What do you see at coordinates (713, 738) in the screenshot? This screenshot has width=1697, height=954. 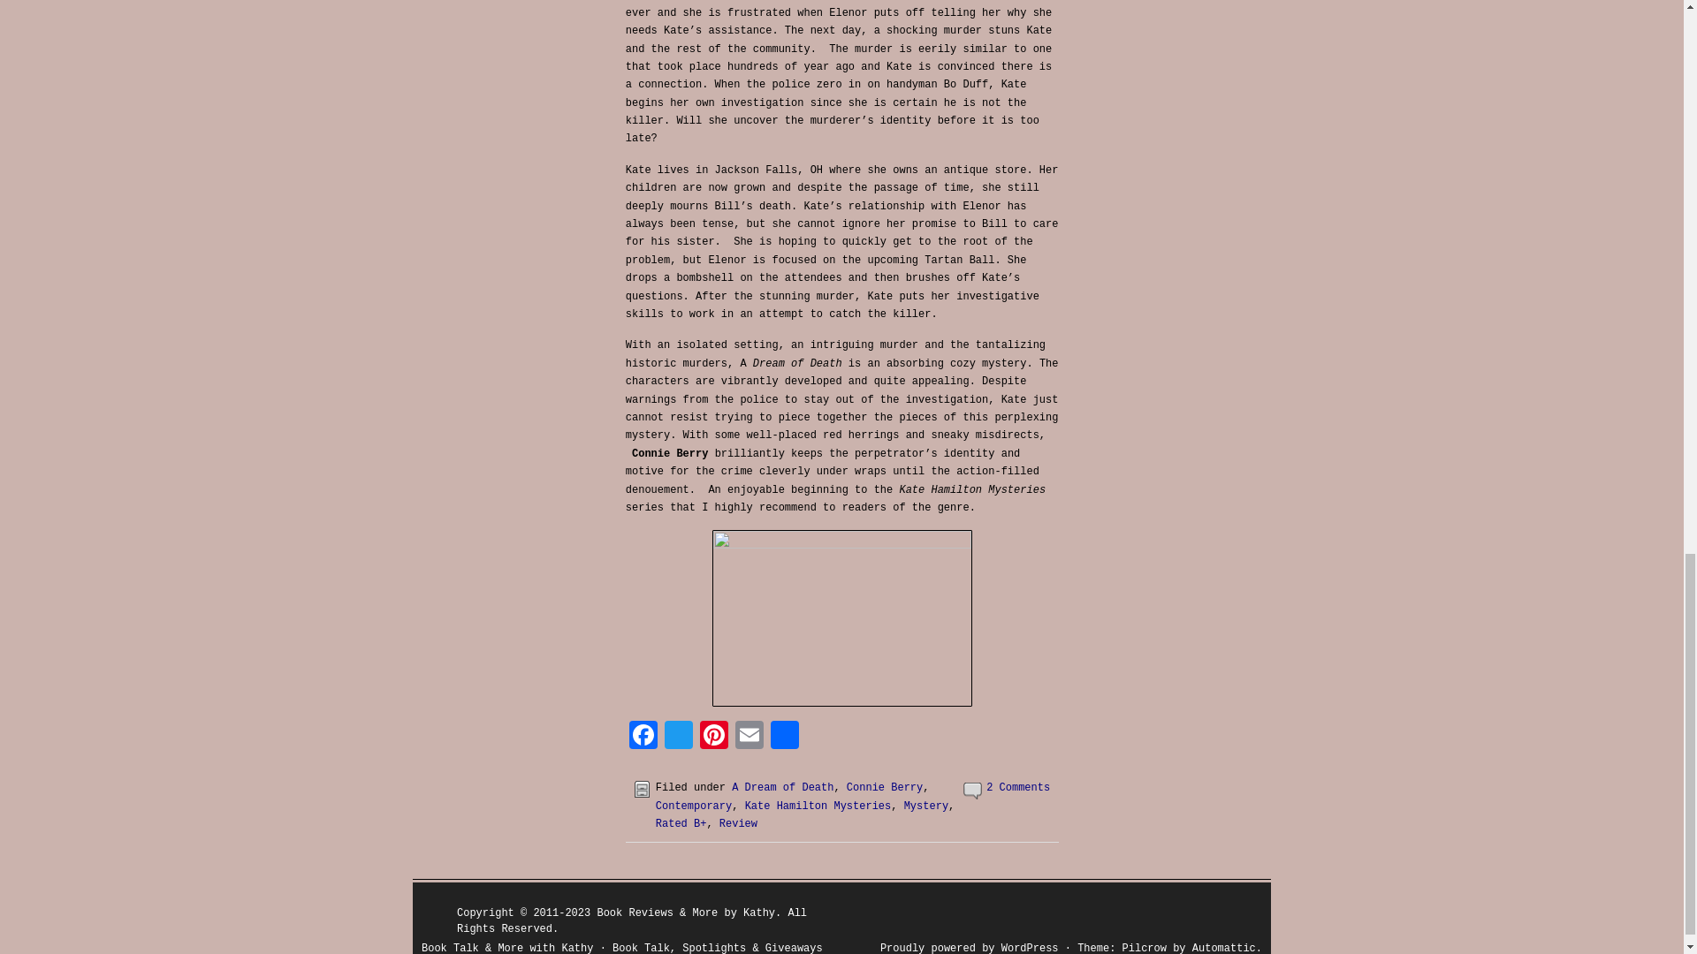 I see `Pinterest` at bounding box center [713, 738].